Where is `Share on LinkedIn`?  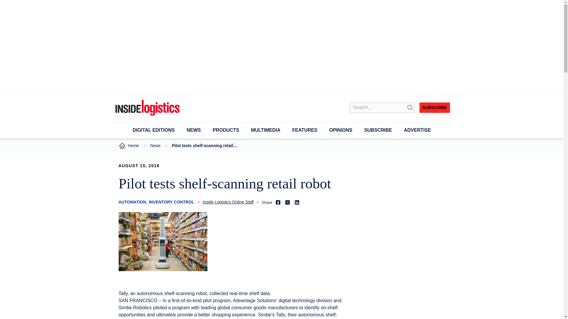 Share on LinkedIn is located at coordinates (297, 202).